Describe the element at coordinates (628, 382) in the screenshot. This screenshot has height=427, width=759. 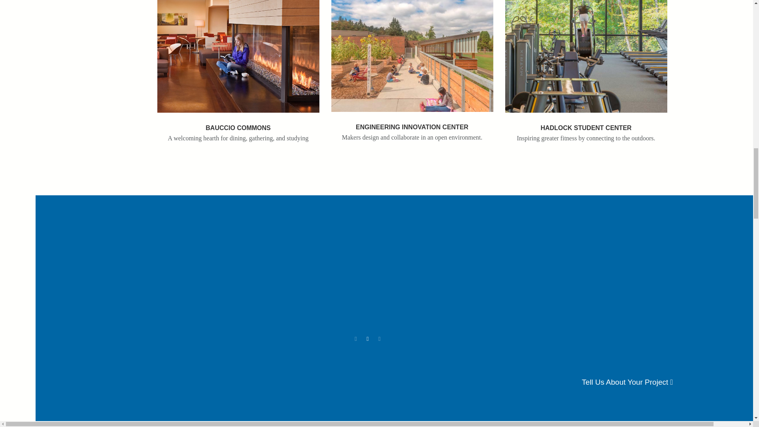
I see `Tell Us About Your Project` at that location.